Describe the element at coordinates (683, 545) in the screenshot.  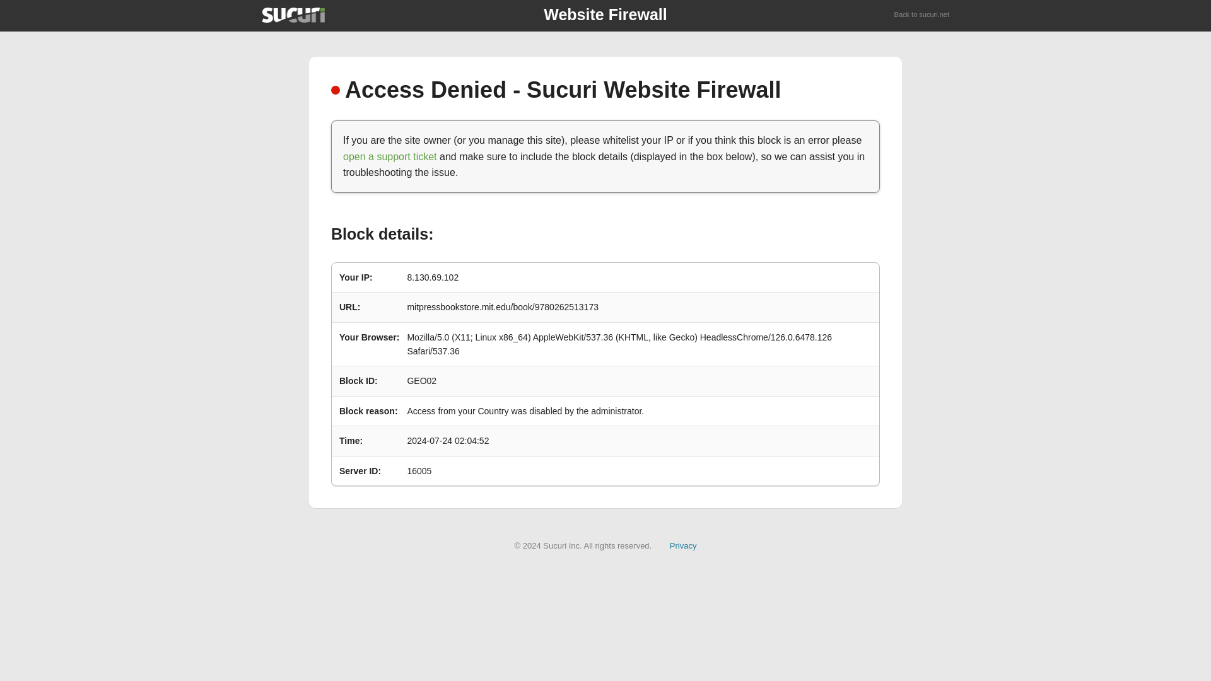
I see `Privacy` at that location.